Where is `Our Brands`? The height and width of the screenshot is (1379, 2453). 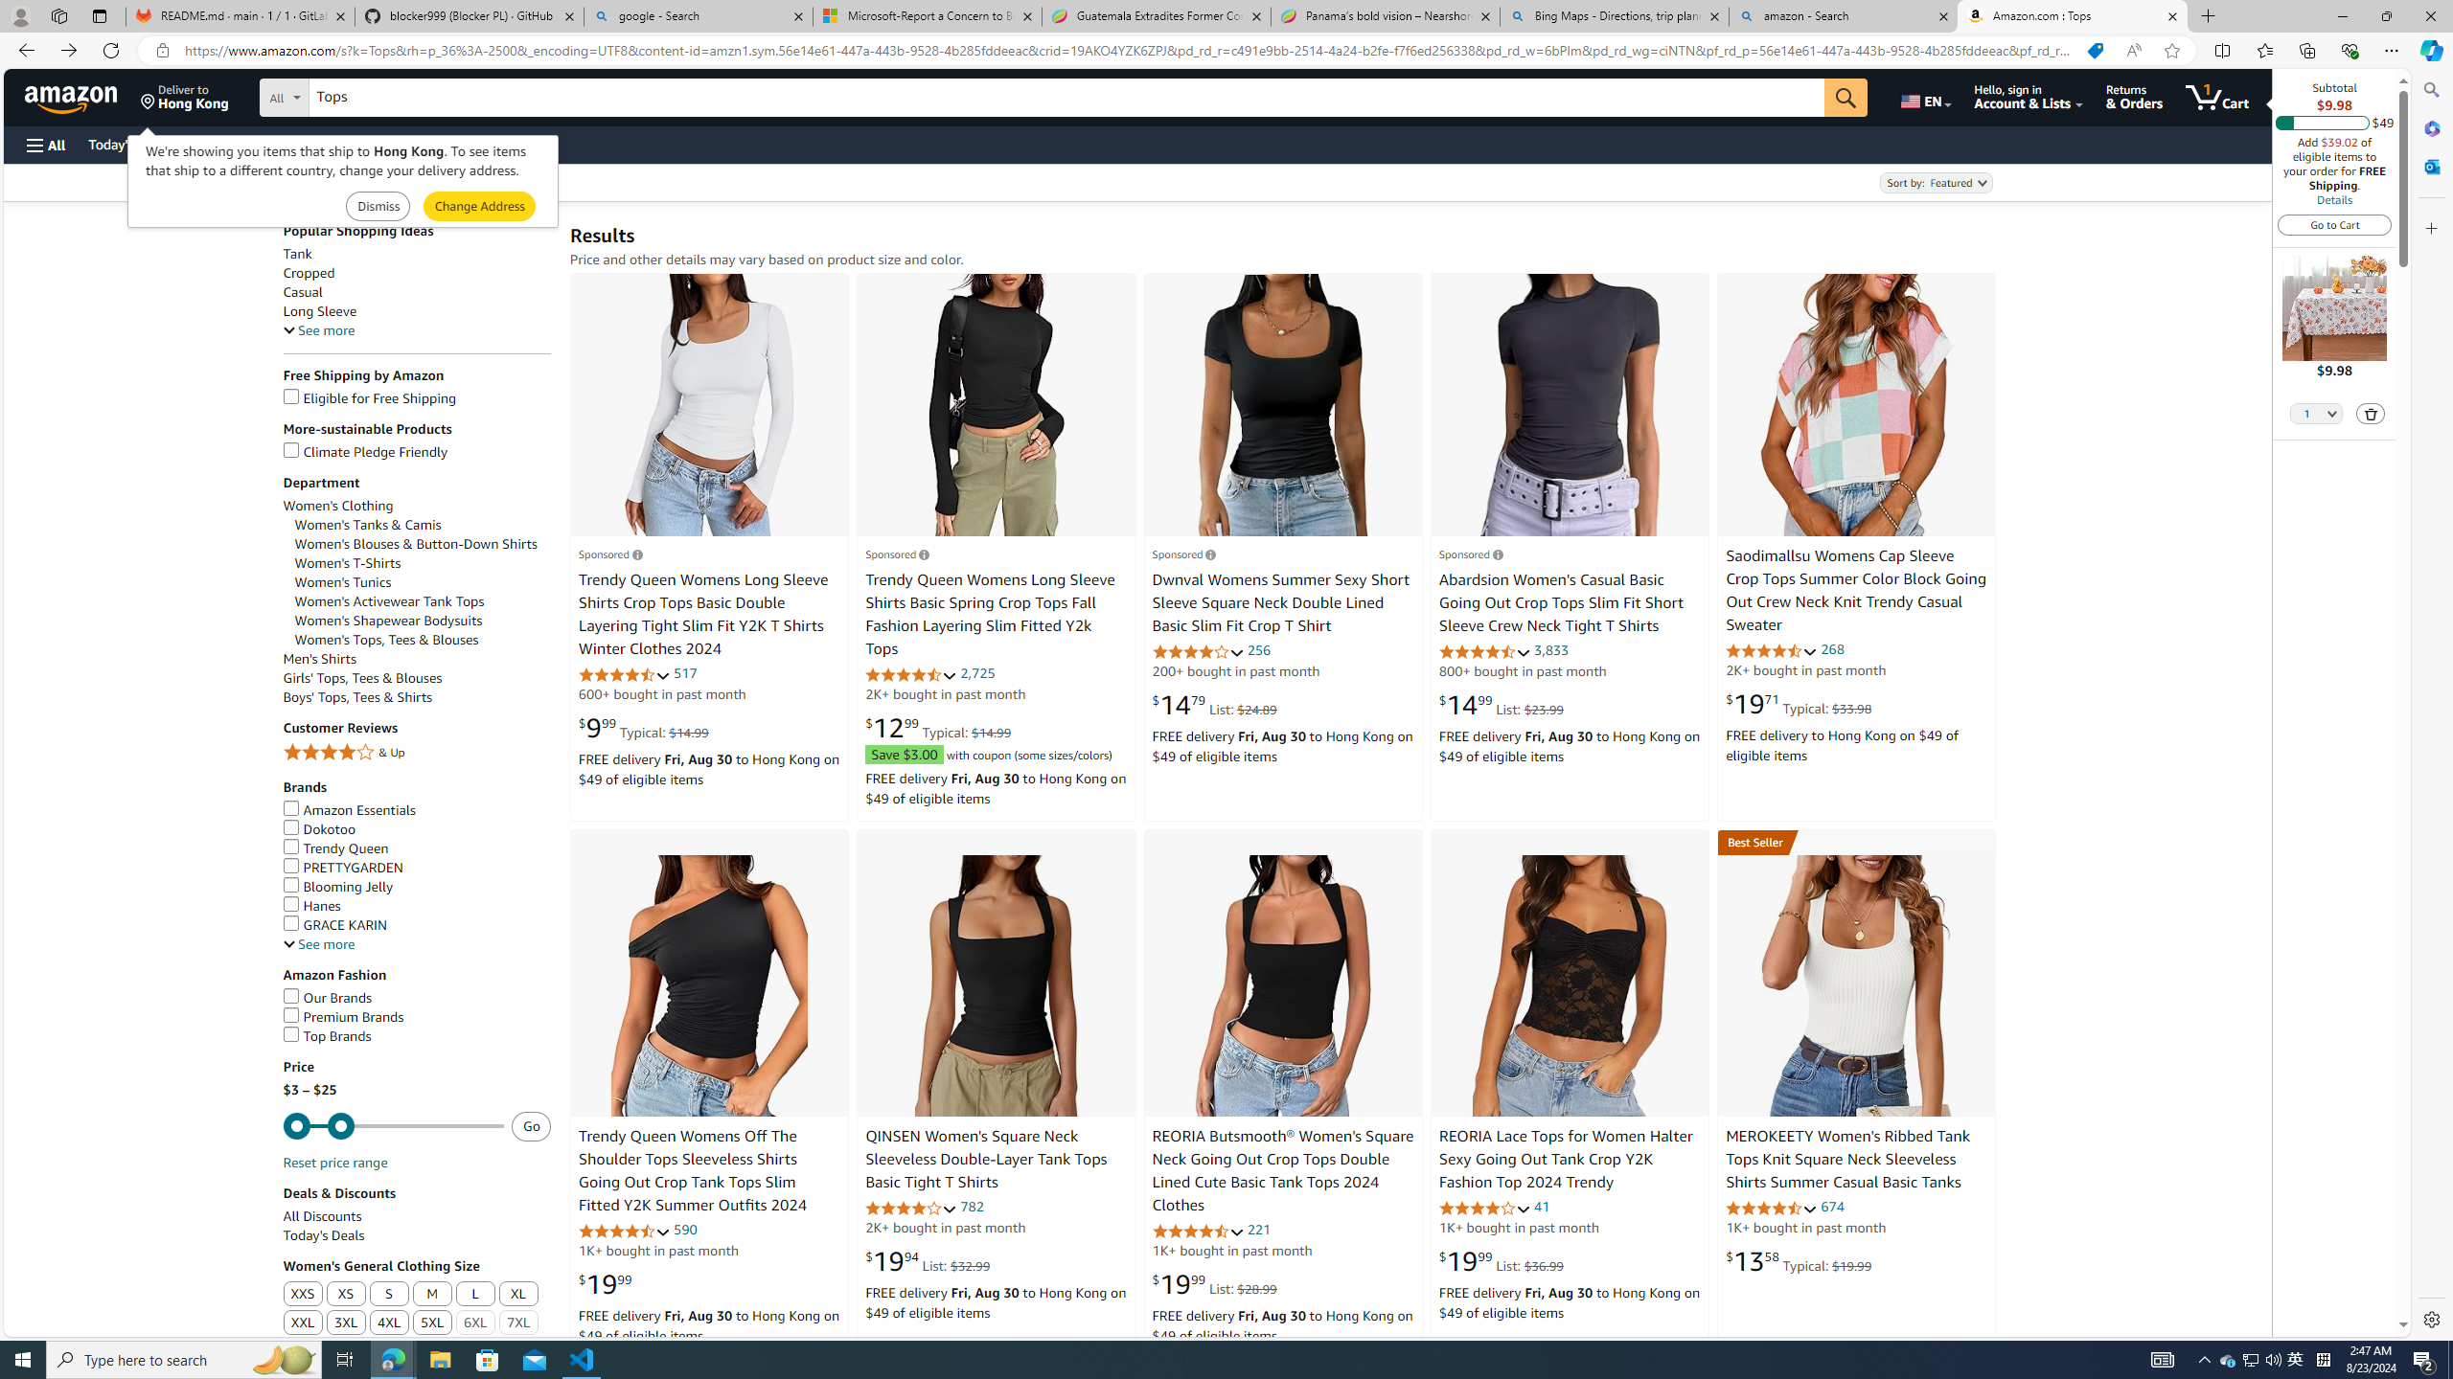
Our Brands is located at coordinates (417, 998).